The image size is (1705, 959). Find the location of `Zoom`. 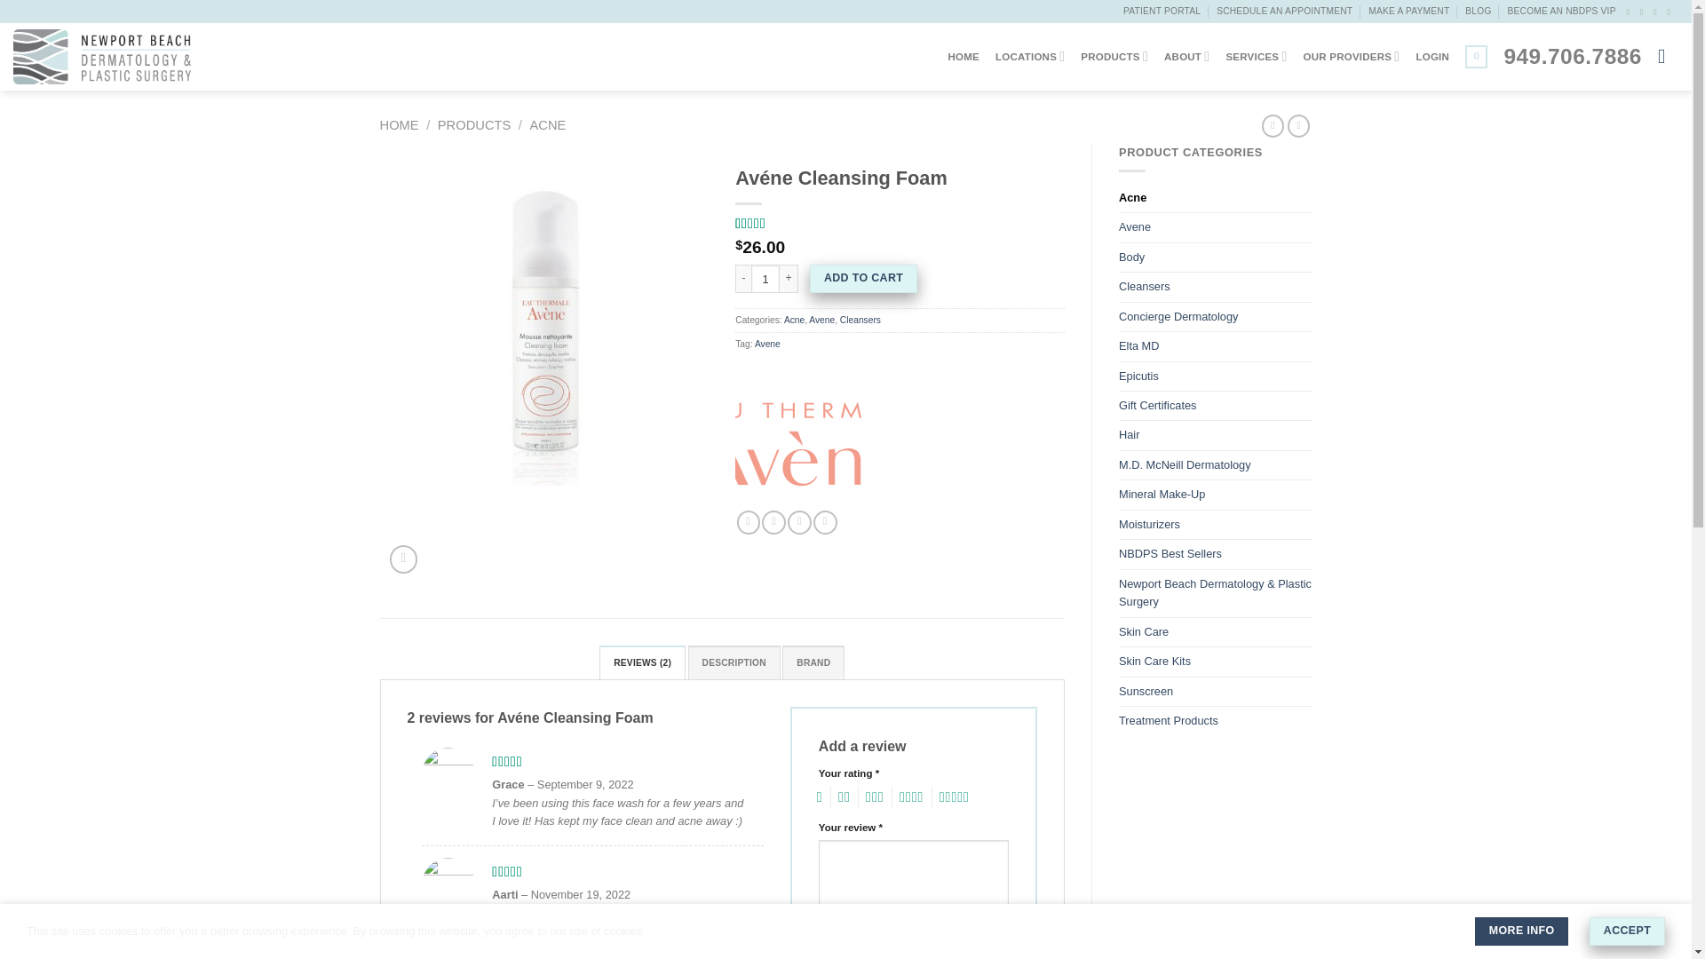

Zoom is located at coordinates (403, 559).